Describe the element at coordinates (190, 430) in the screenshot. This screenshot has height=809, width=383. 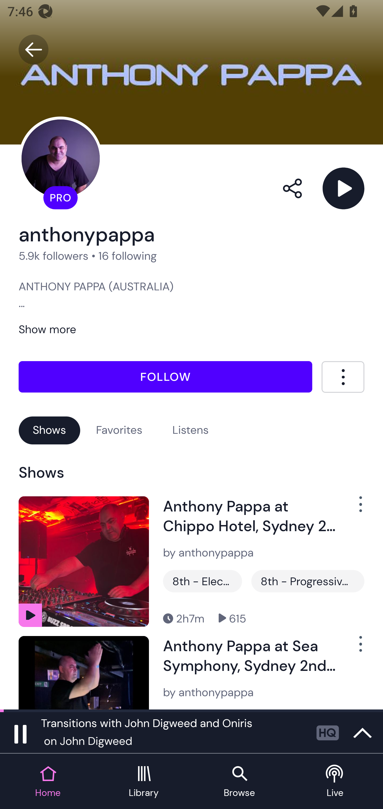
I see `Listens` at that location.